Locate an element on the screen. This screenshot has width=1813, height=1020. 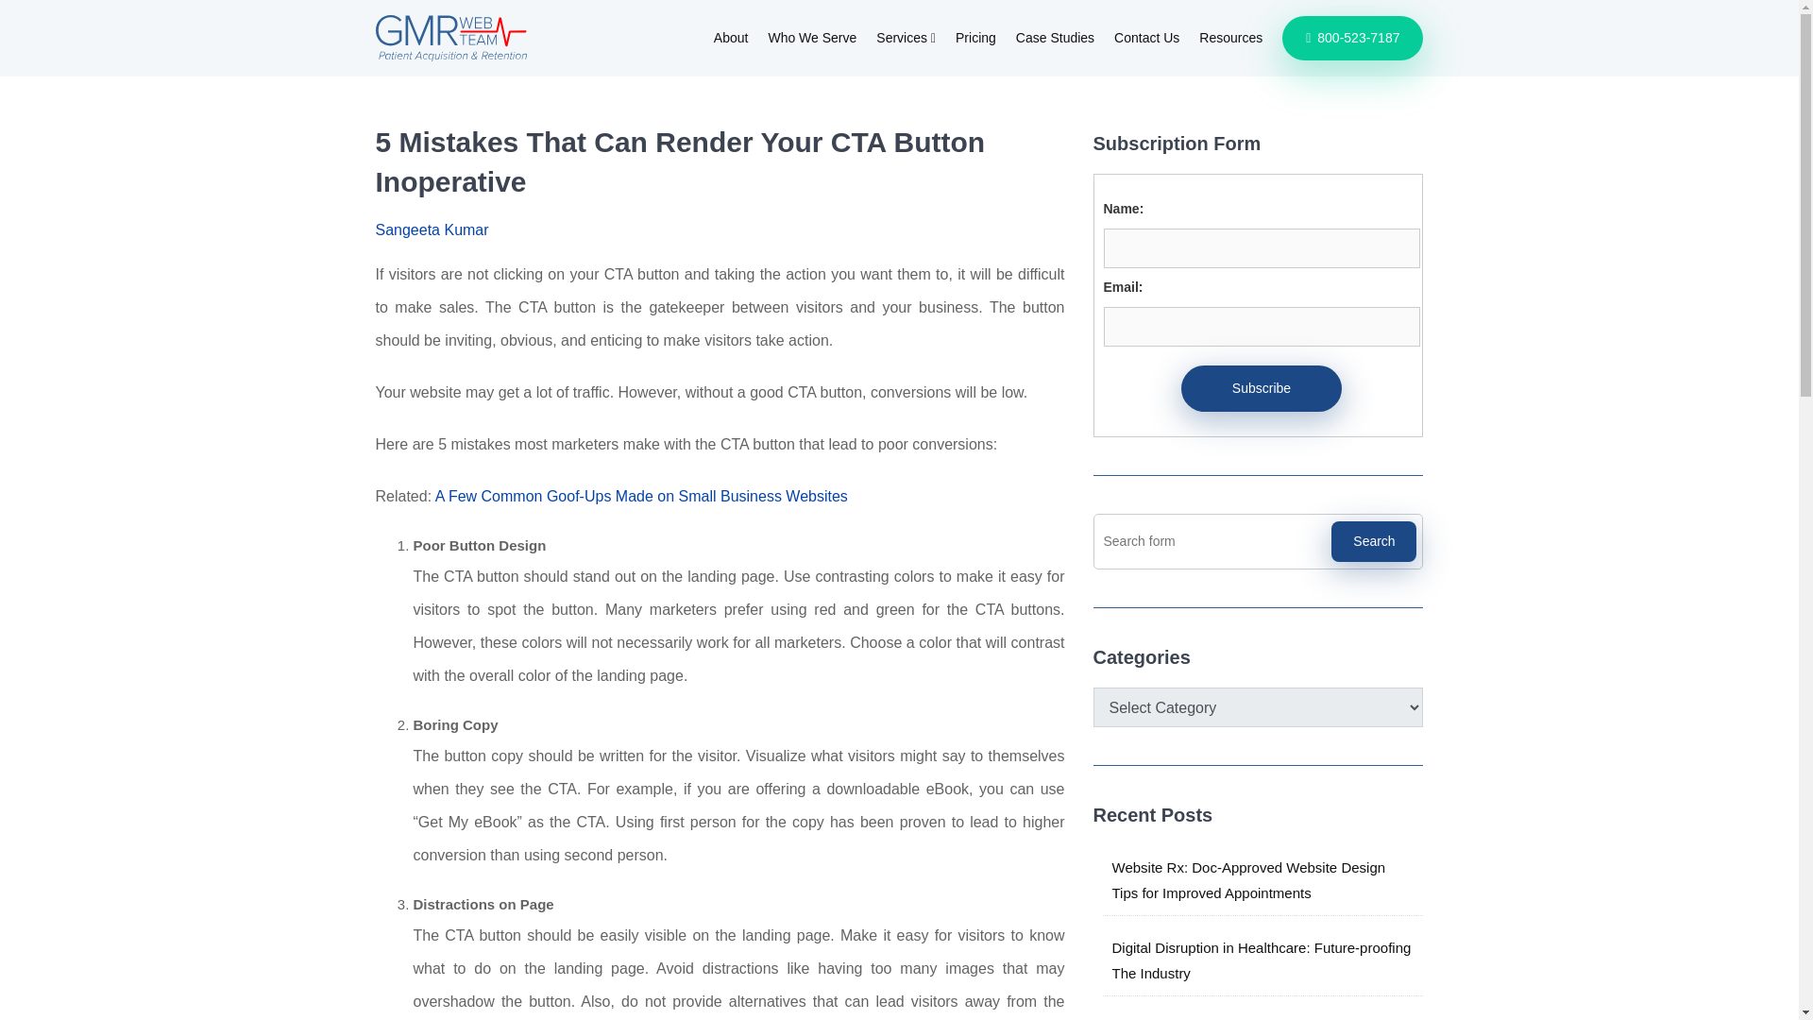
Who We Serve is located at coordinates (811, 38).